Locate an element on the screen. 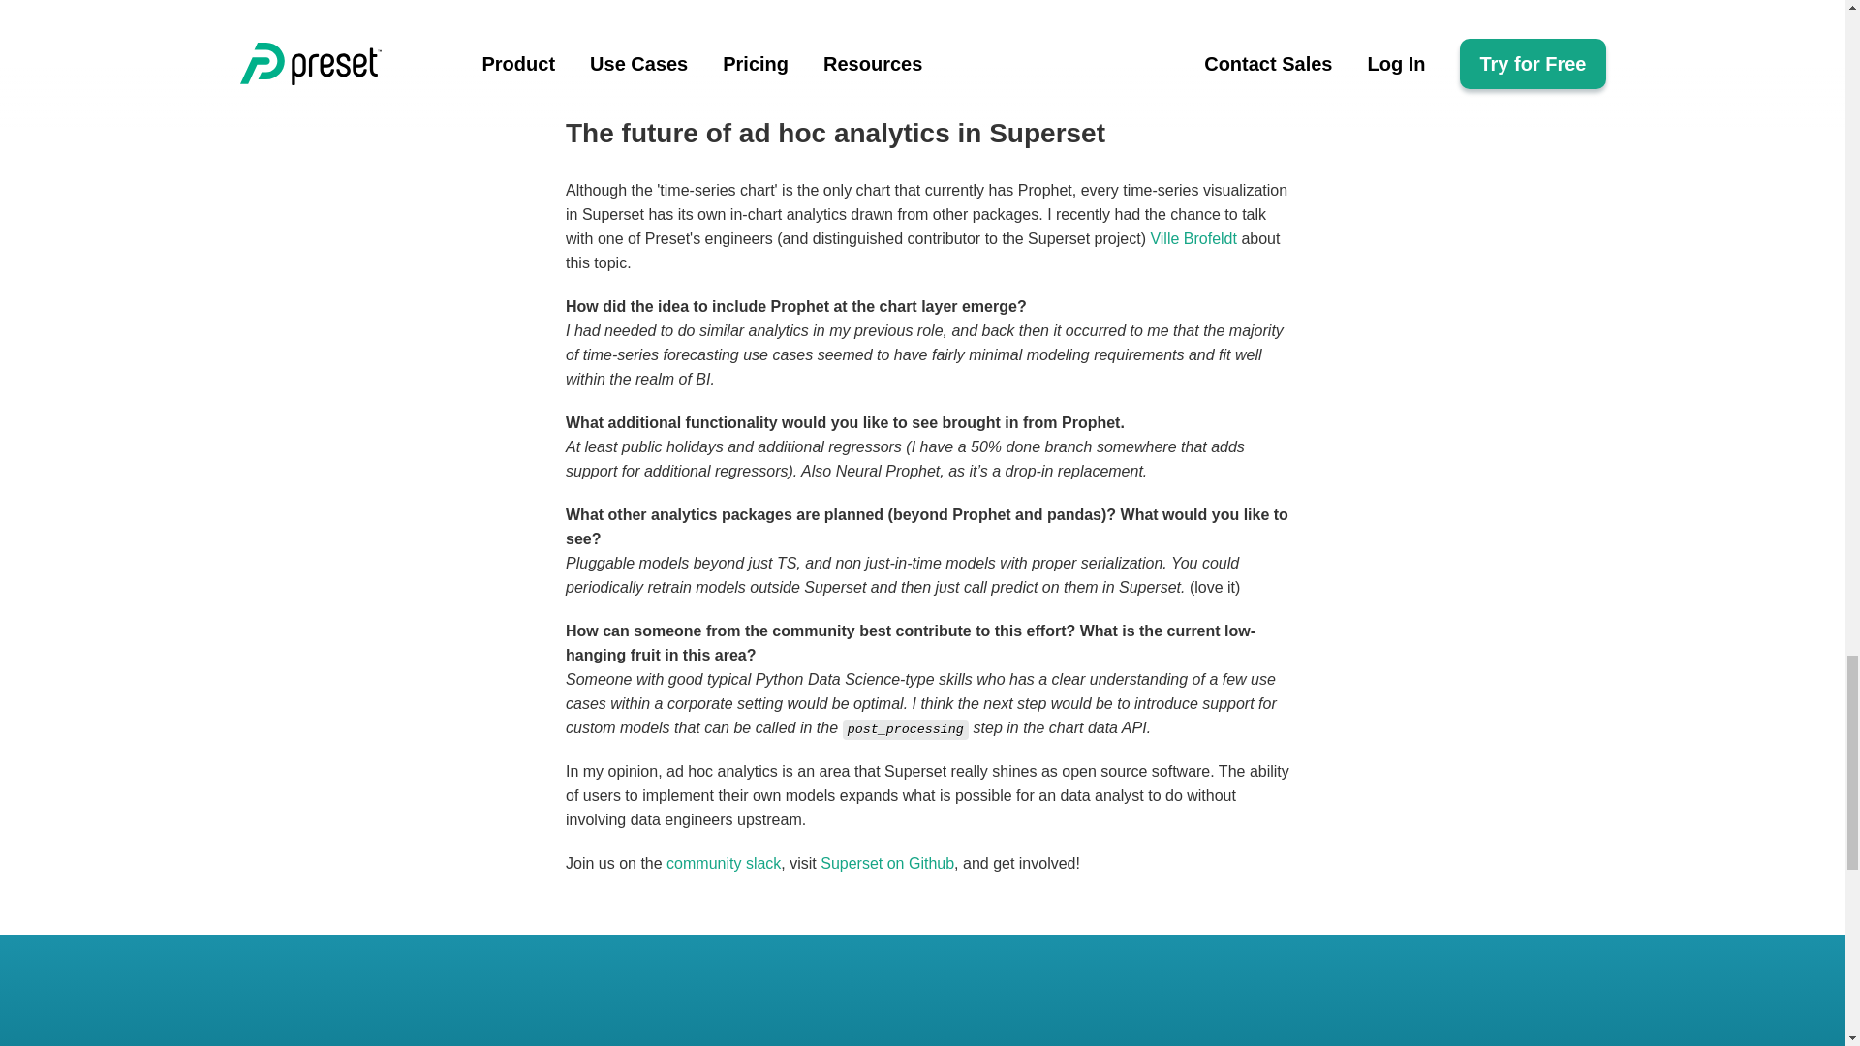 Image resolution: width=1860 pixels, height=1046 pixels. community slack is located at coordinates (723, 863).